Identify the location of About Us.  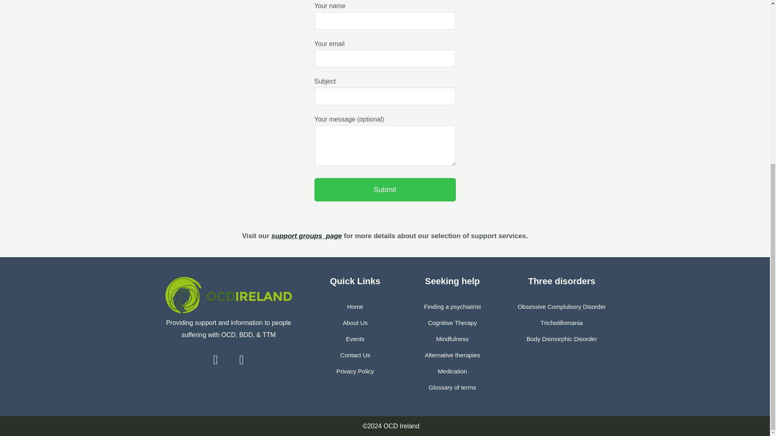
(355, 323).